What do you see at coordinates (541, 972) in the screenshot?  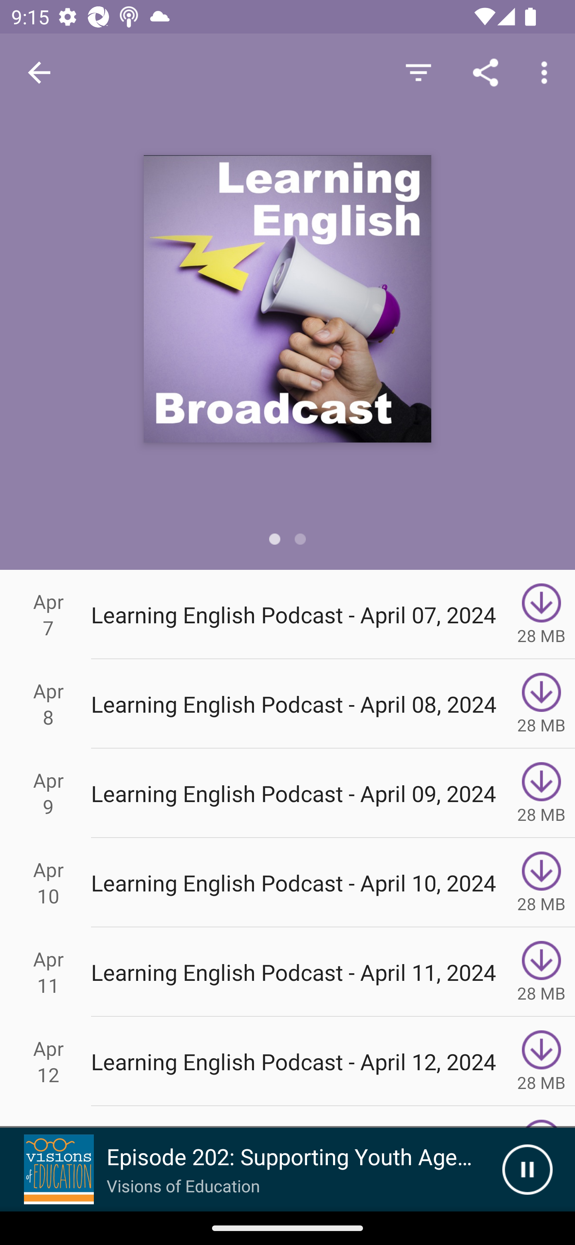 I see `Download 28 MB` at bounding box center [541, 972].